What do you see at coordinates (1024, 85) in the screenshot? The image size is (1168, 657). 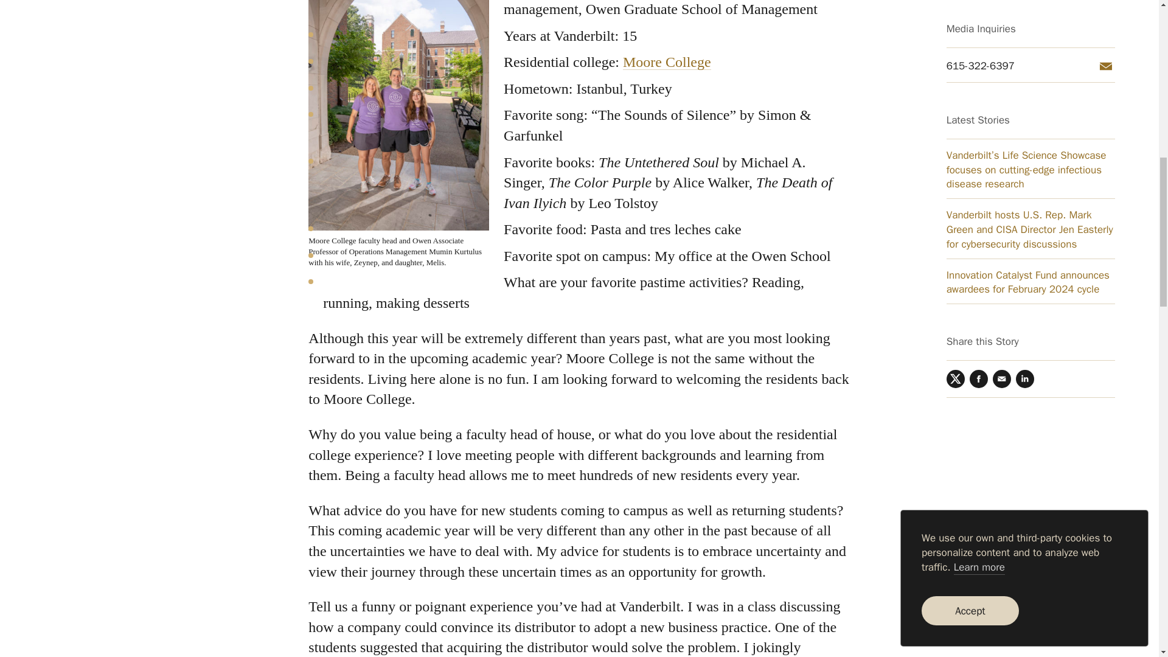 I see `LinkedIn` at bounding box center [1024, 85].